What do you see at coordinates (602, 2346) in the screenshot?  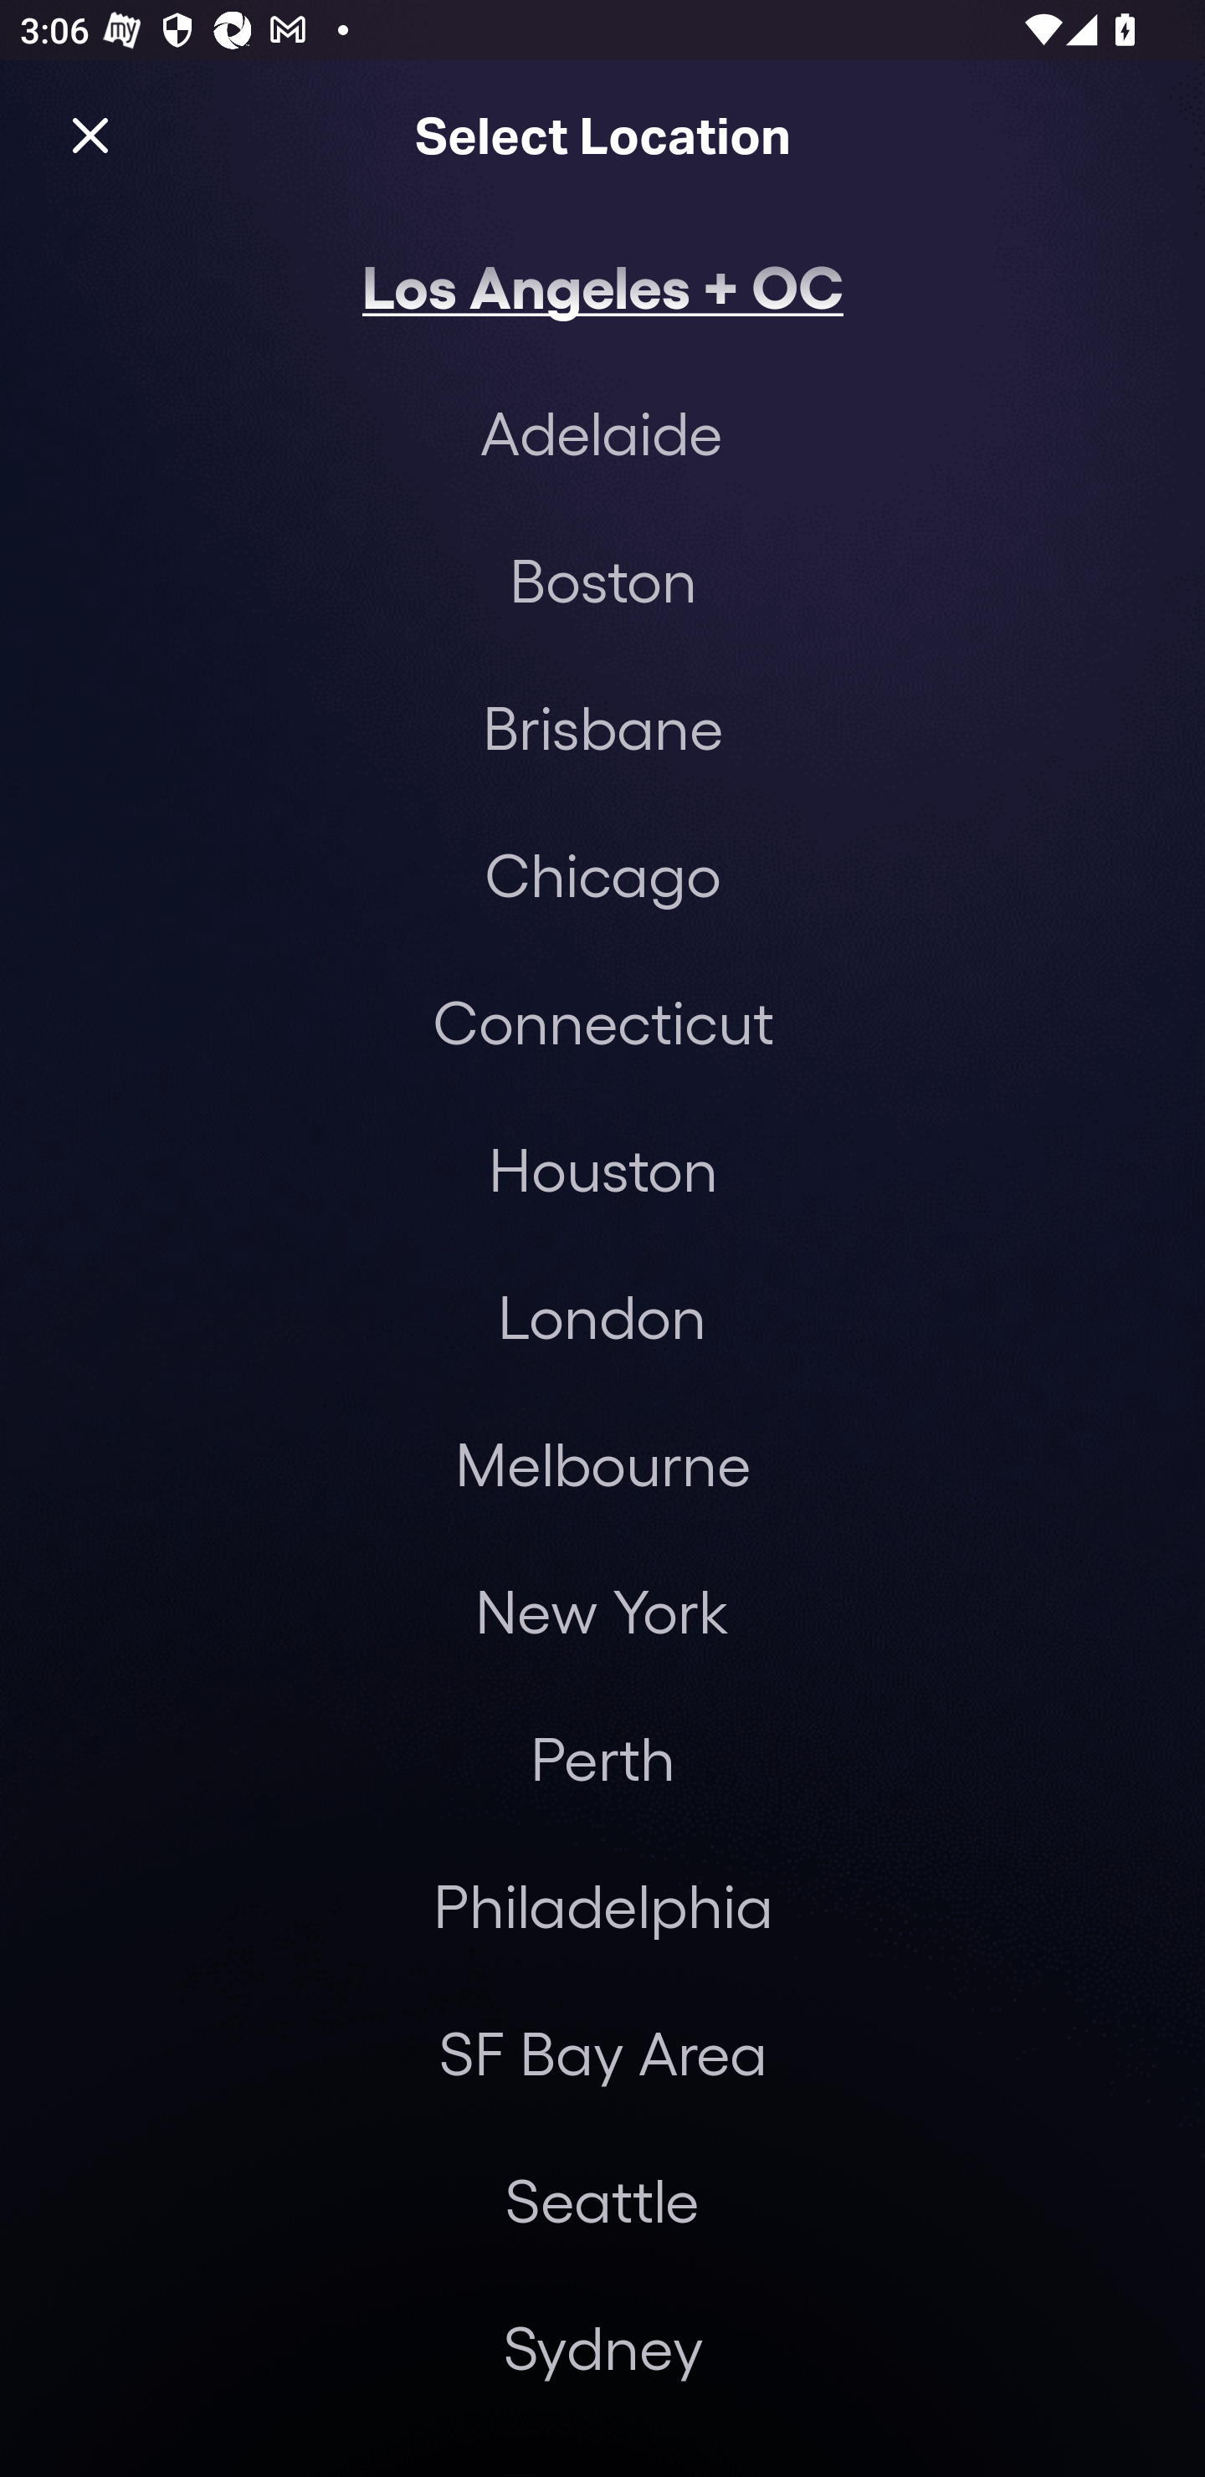 I see `Sydney` at bounding box center [602, 2346].